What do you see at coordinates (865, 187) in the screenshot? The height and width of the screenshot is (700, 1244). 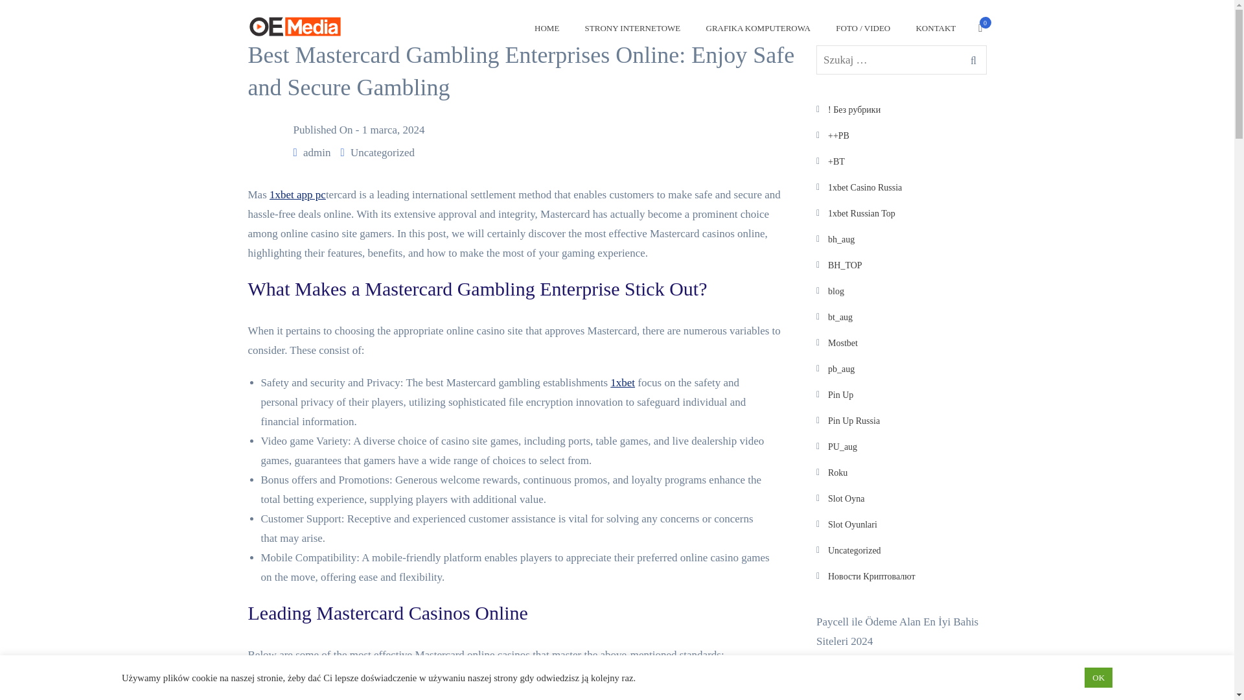 I see `1xbet Casino Russia` at bounding box center [865, 187].